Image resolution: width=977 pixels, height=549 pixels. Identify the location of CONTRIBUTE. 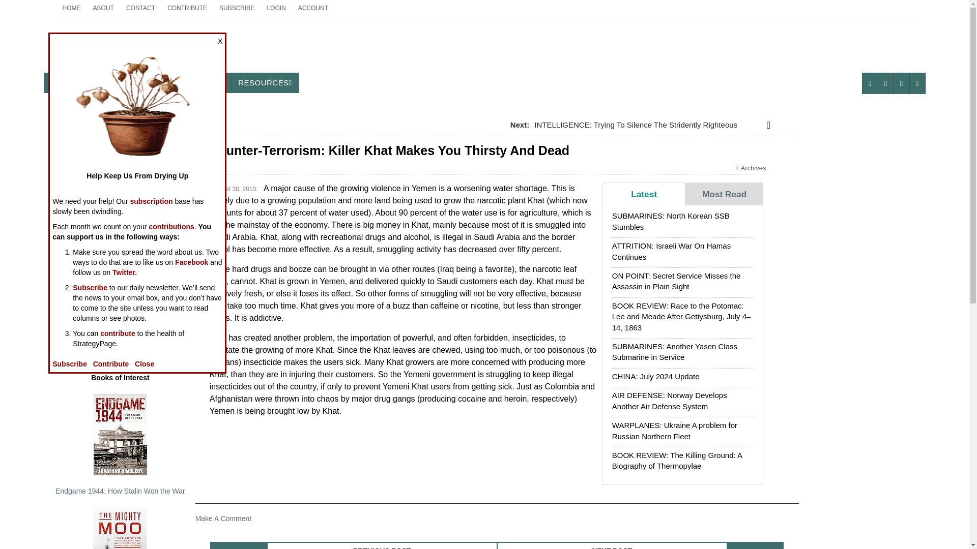
(187, 8).